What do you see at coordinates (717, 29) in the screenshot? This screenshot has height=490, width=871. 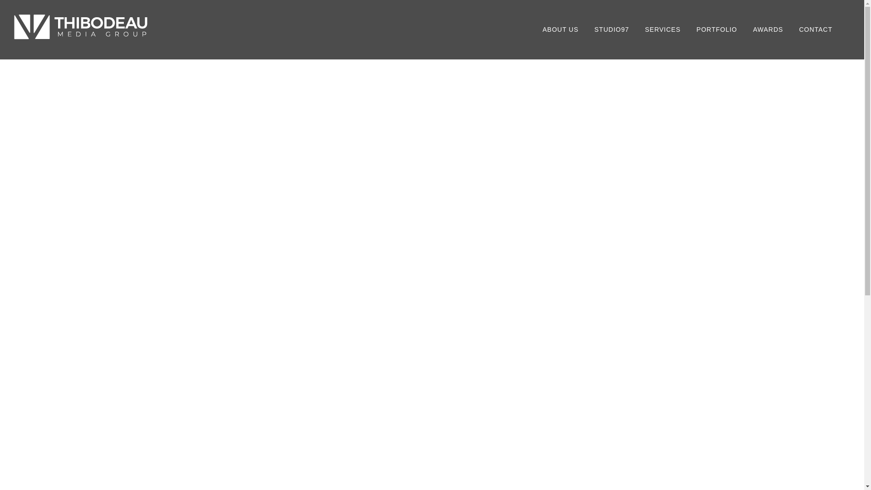 I see `Portfolio` at bounding box center [717, 29].